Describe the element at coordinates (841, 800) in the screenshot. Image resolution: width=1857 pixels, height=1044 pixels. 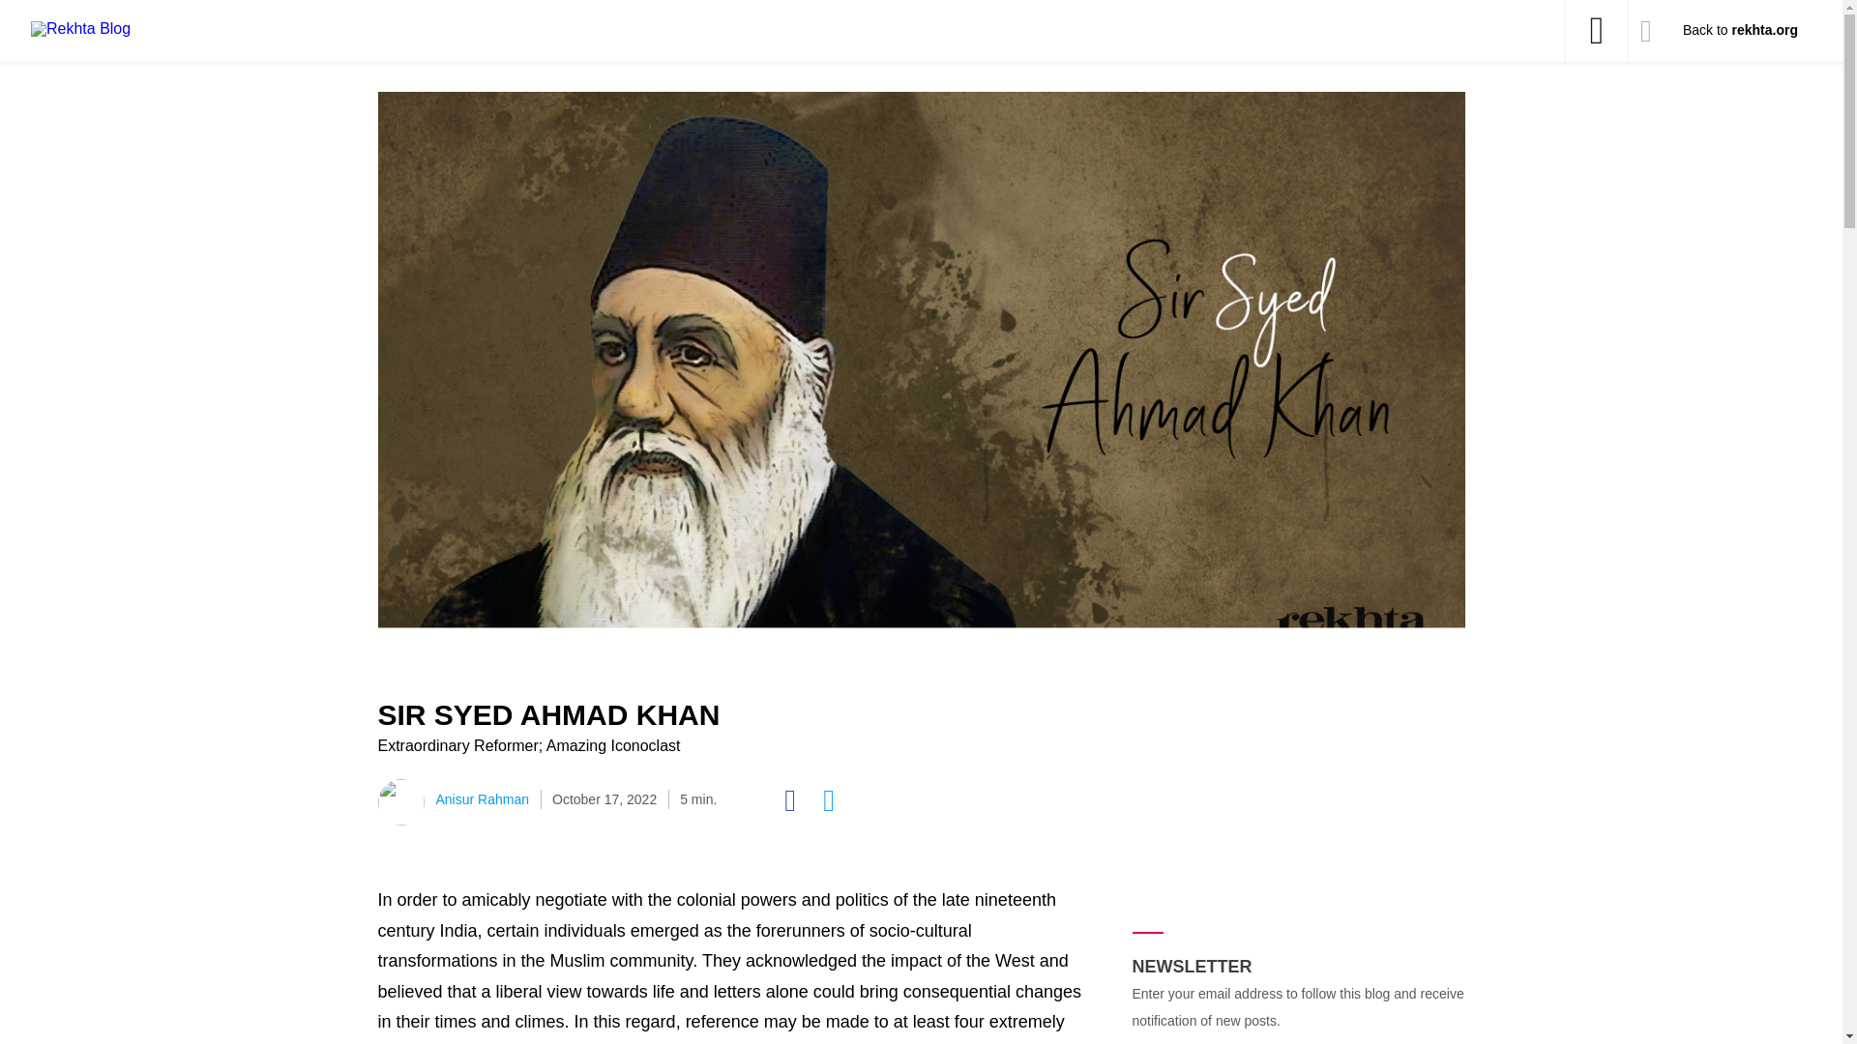
I see `Click to share this post on Twitter` at that location.